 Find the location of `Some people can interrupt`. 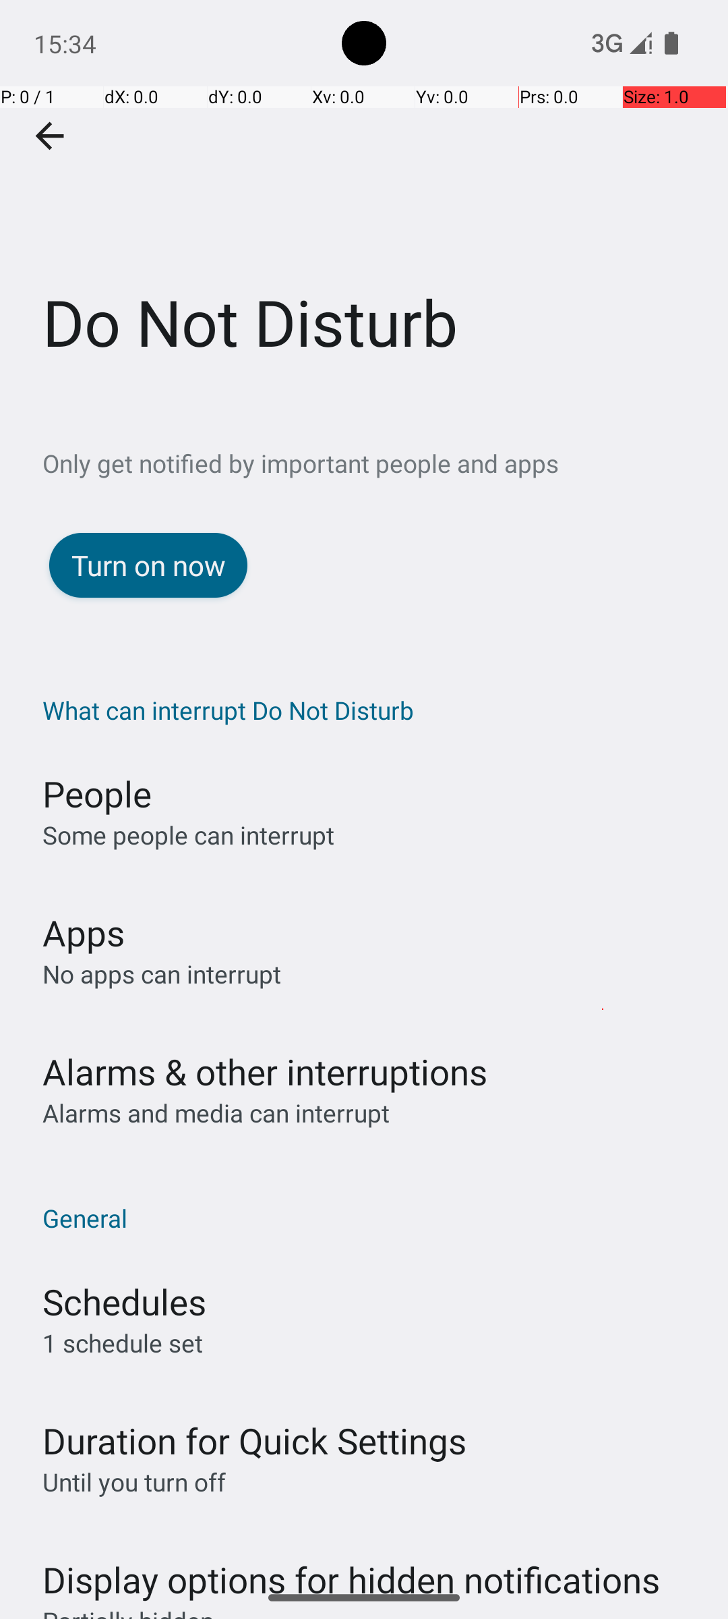

Some people can interrupt is located at coordinates (189, 835).